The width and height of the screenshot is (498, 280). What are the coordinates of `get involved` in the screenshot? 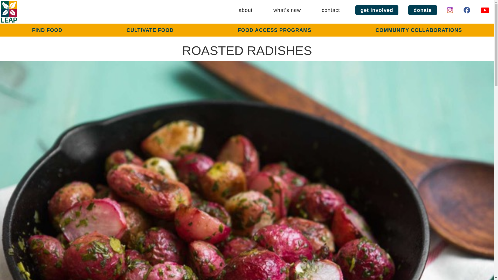 It's located at (377, 10).